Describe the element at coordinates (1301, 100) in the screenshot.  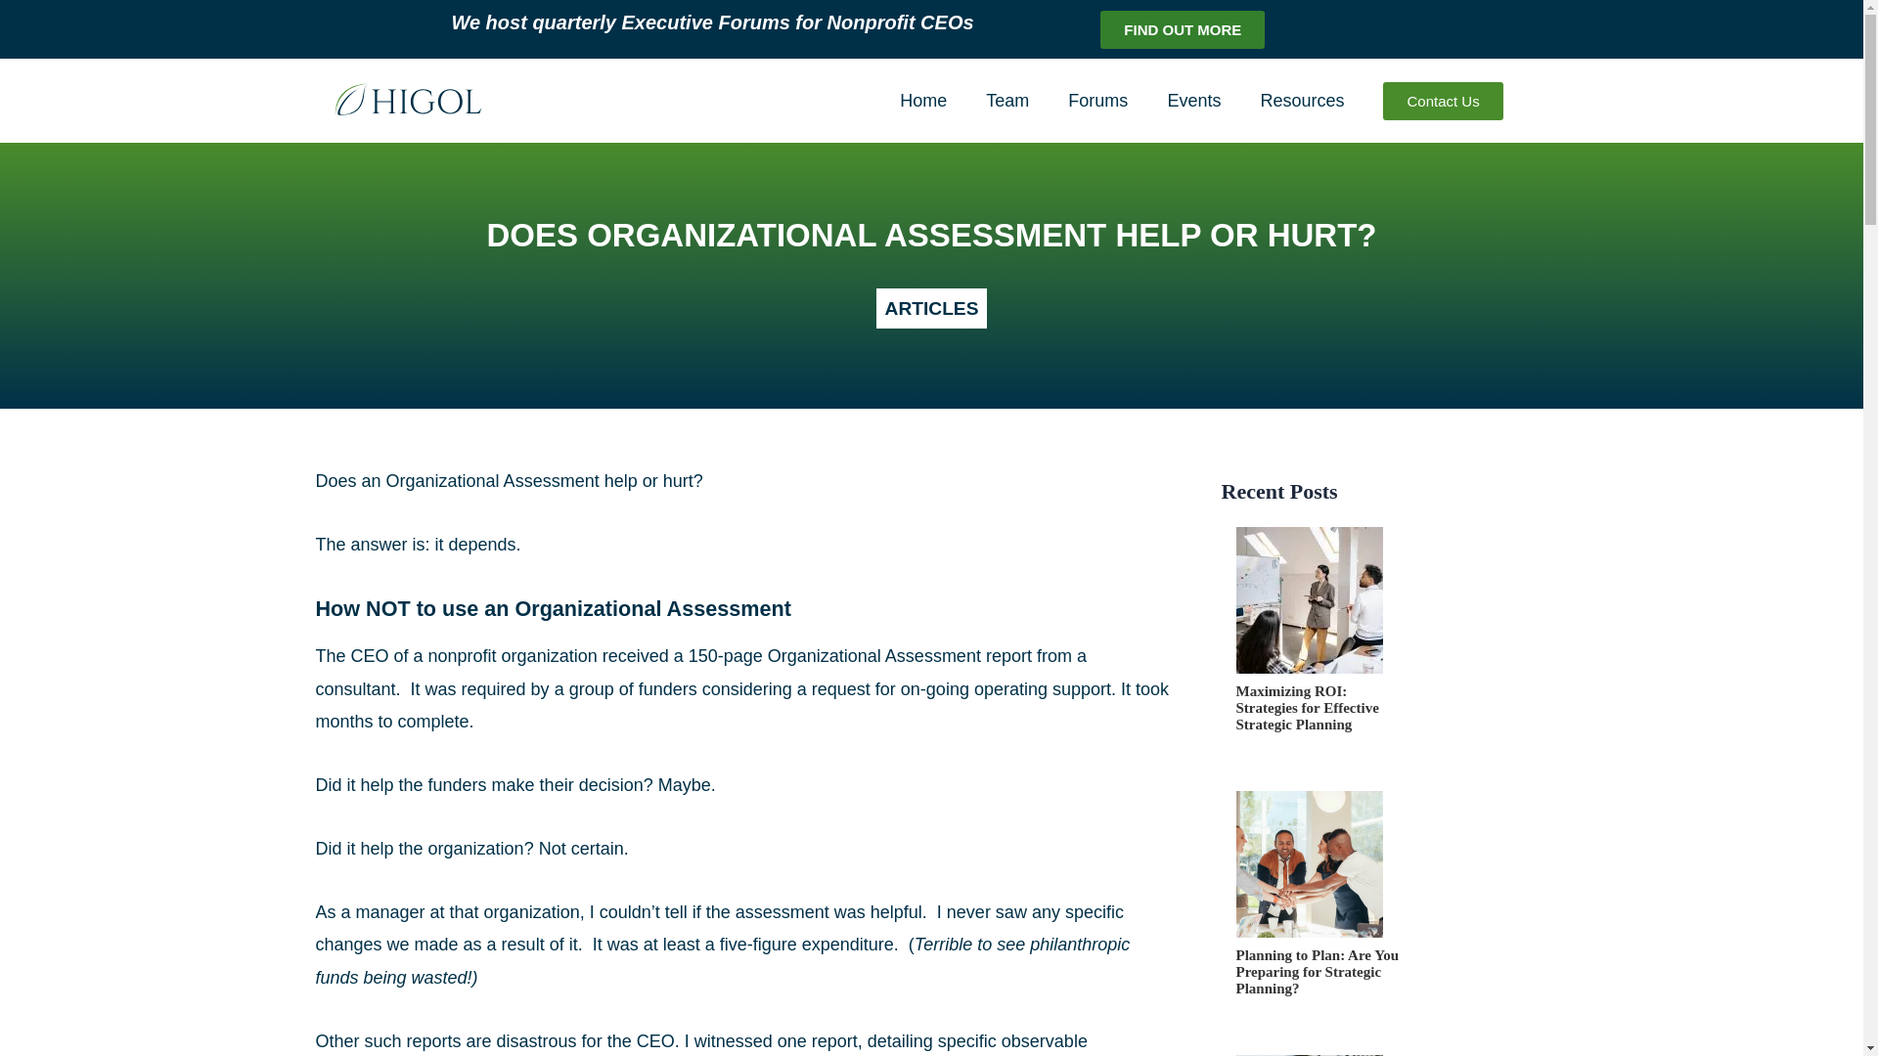
I see `Resources` at that location.